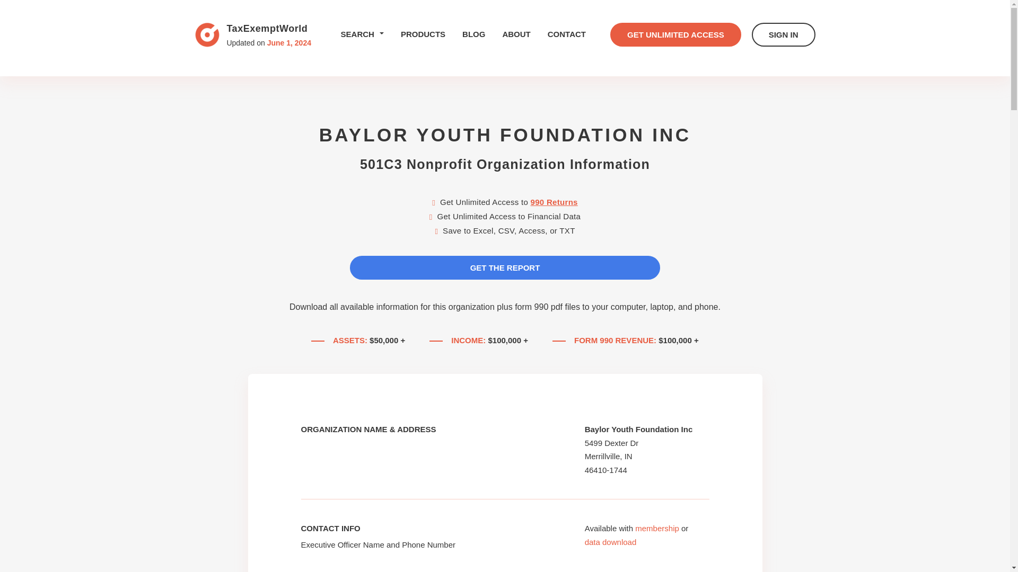 This screenshot has height=572, width=1018. I want to click on TaxExemptWorld.com, so click(207, 35).